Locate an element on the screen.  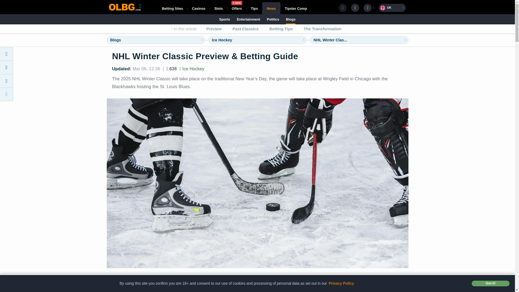
Casinos is located at coordinates (295, 8).